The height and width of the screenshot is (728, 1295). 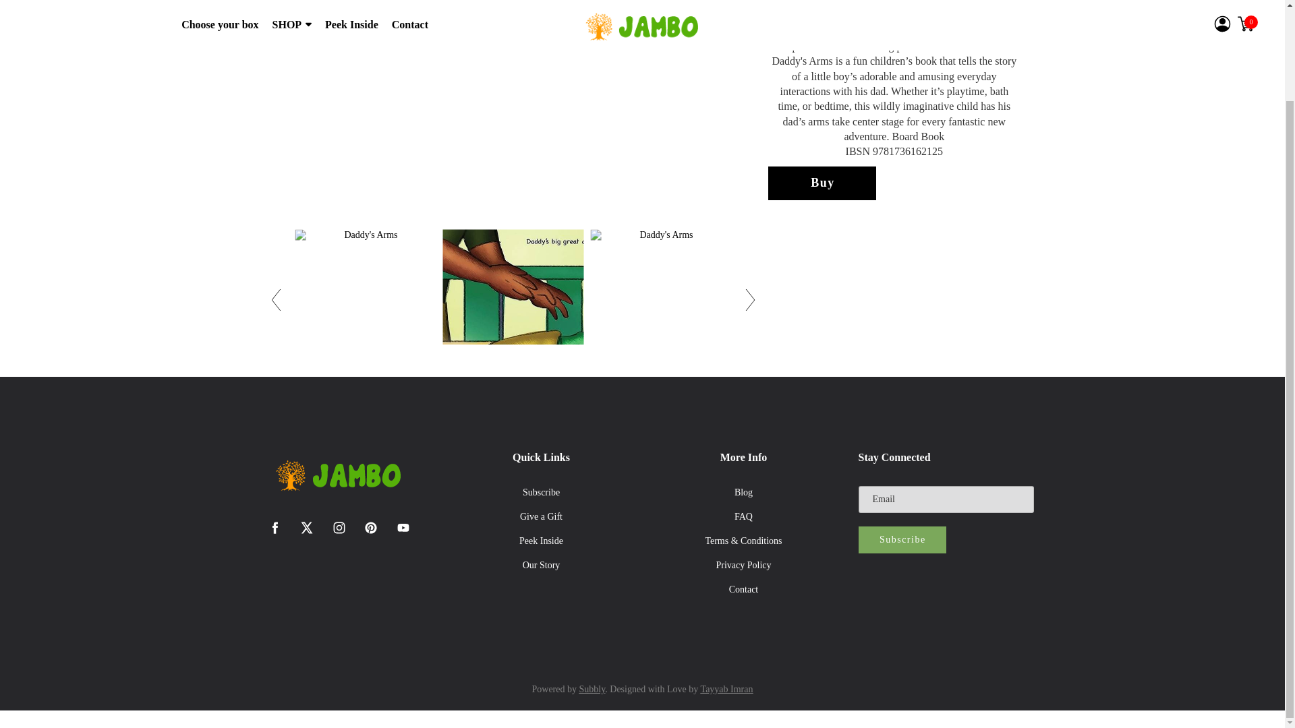 What do you see at coordinates (541, 517) in the screenshot?
I see `Give a Gift` at bounding box center [541, 517].